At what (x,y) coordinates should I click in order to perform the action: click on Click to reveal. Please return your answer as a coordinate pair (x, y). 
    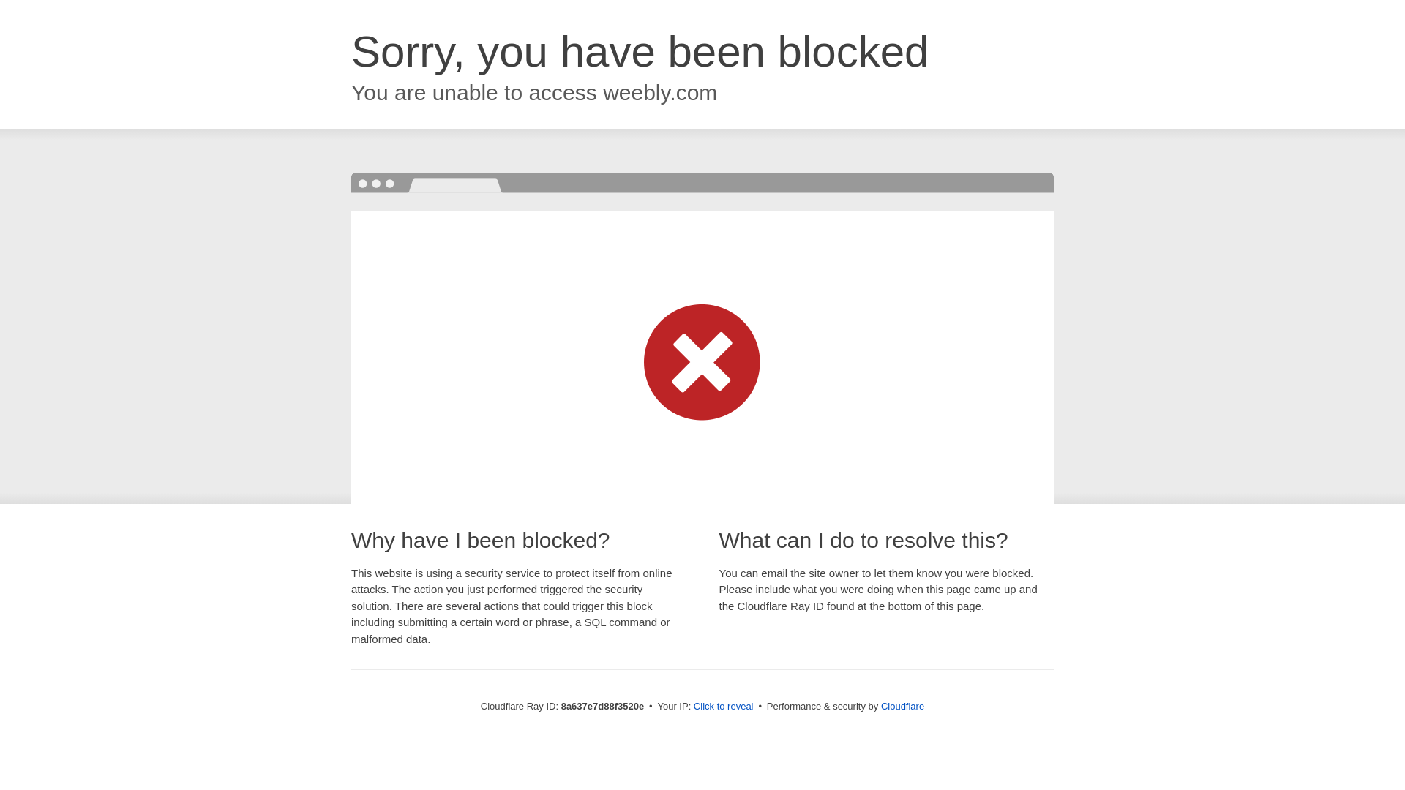
    Looking at the image, I should click on (723, 707).